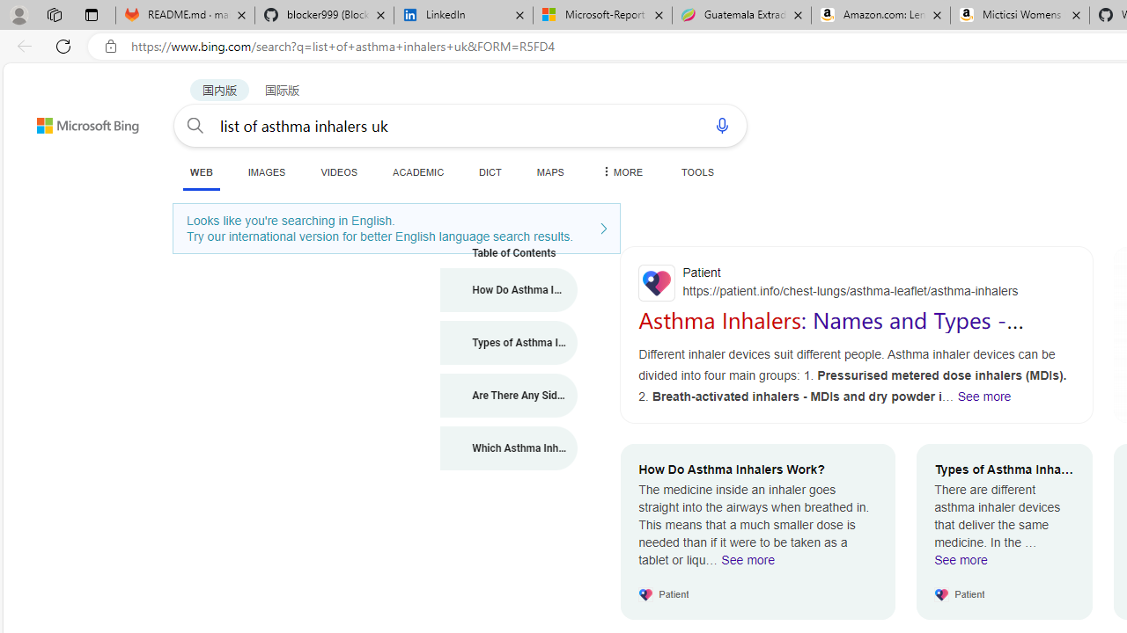  I want to click on How Do Asthma Inhalers Work?, so click(509, 290).